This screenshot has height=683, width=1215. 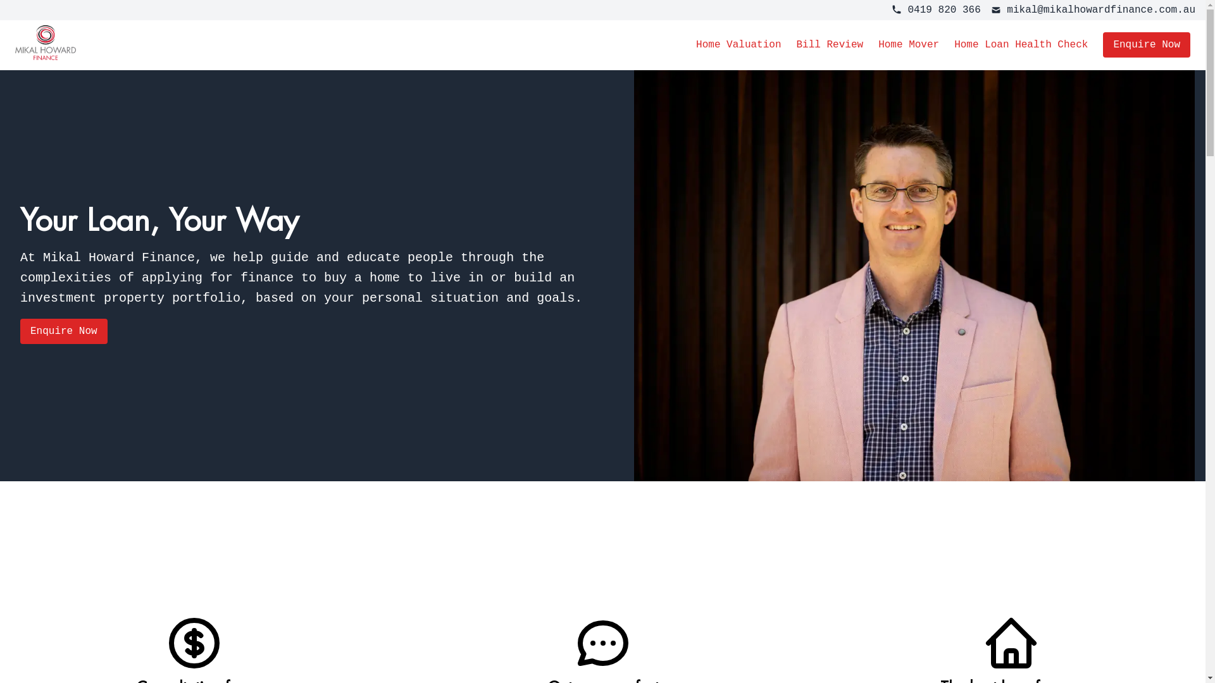 I want to click on Home Loan Health Check, so click(x=1021, y=45).